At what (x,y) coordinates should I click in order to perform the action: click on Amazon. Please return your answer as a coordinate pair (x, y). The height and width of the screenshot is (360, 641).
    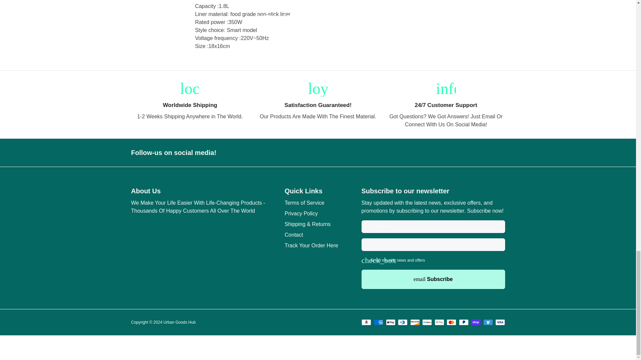
    Looking at the image, I should click on (366, 322).